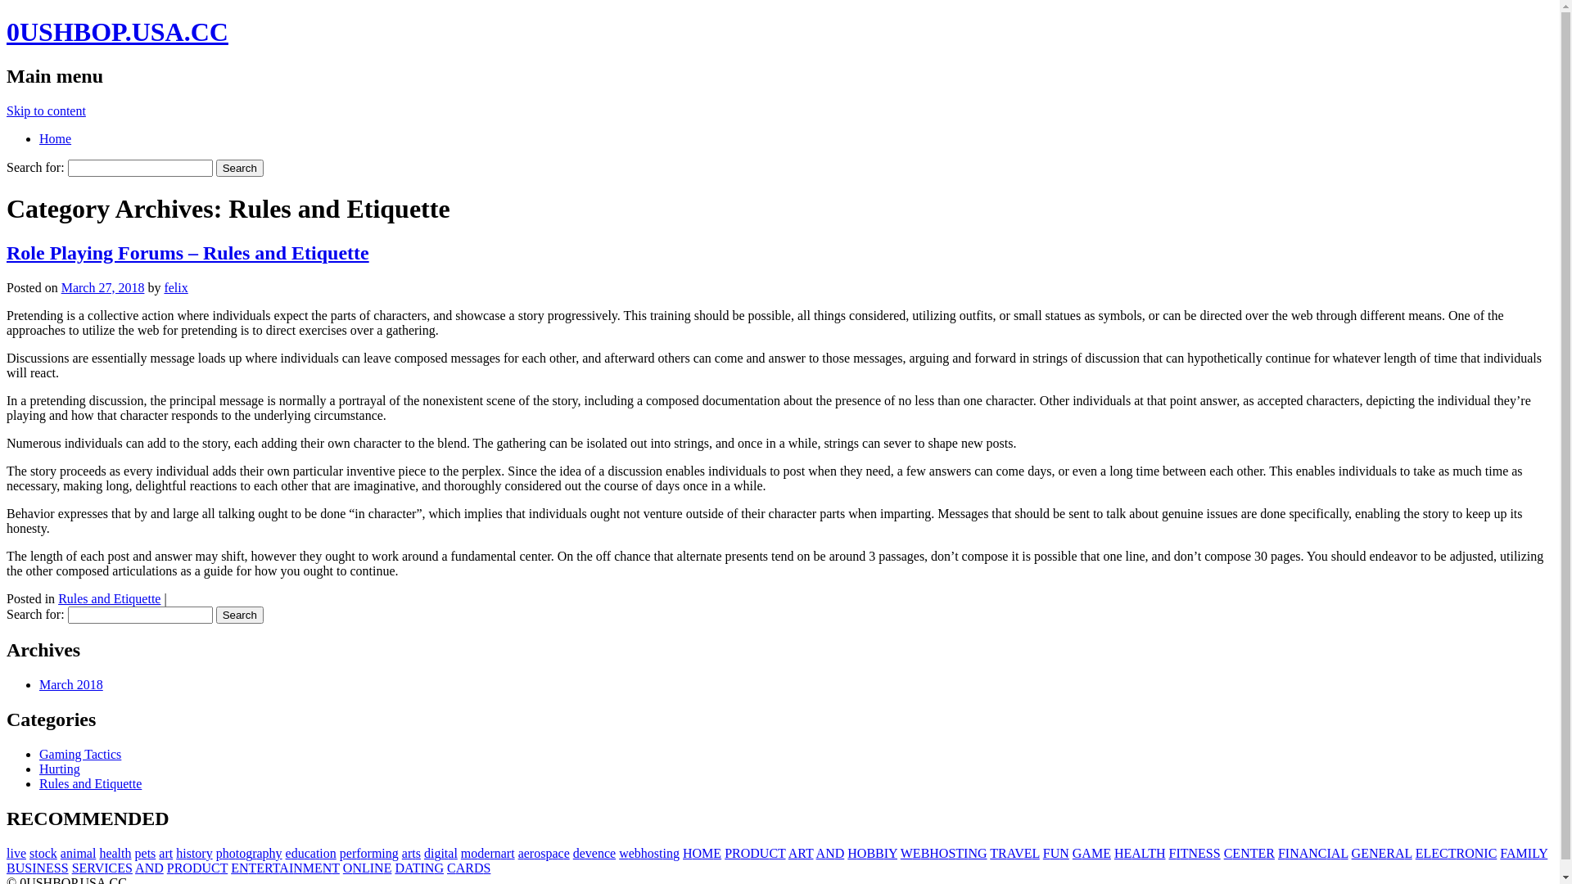 The image size is (1572, 884). I want to click on T, so click(1185, 853).